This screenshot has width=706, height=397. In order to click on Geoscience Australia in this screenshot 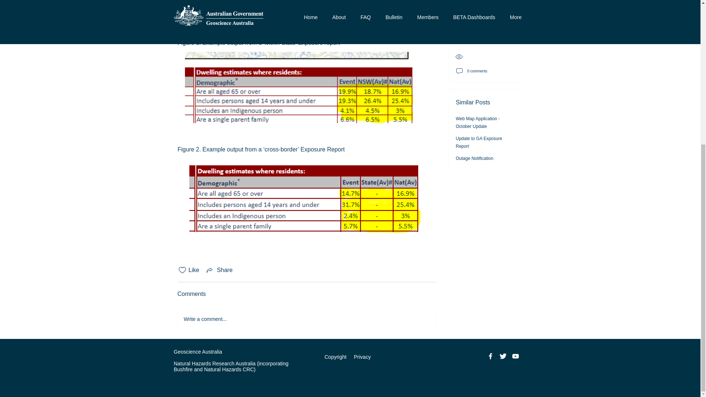, I will do `click(198, 351)`.